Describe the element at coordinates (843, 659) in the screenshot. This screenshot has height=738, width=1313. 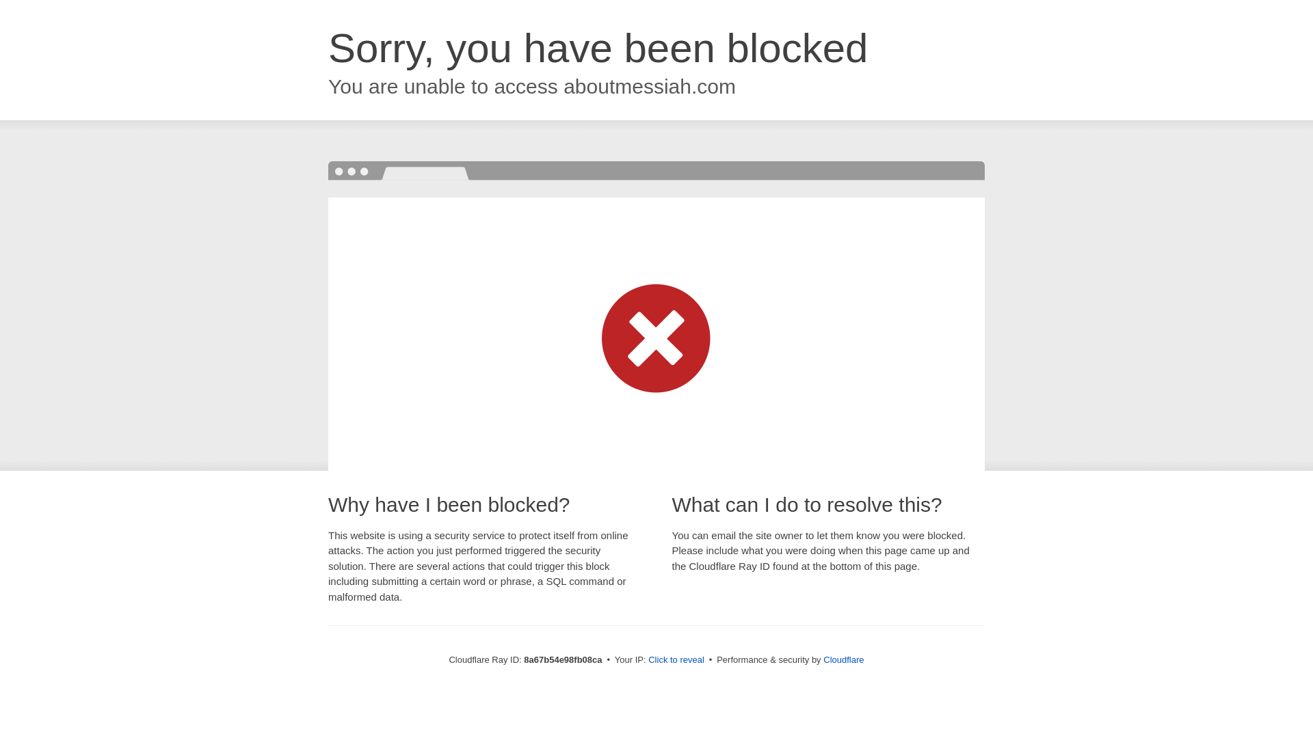
I see `Cloudflare` at that location.